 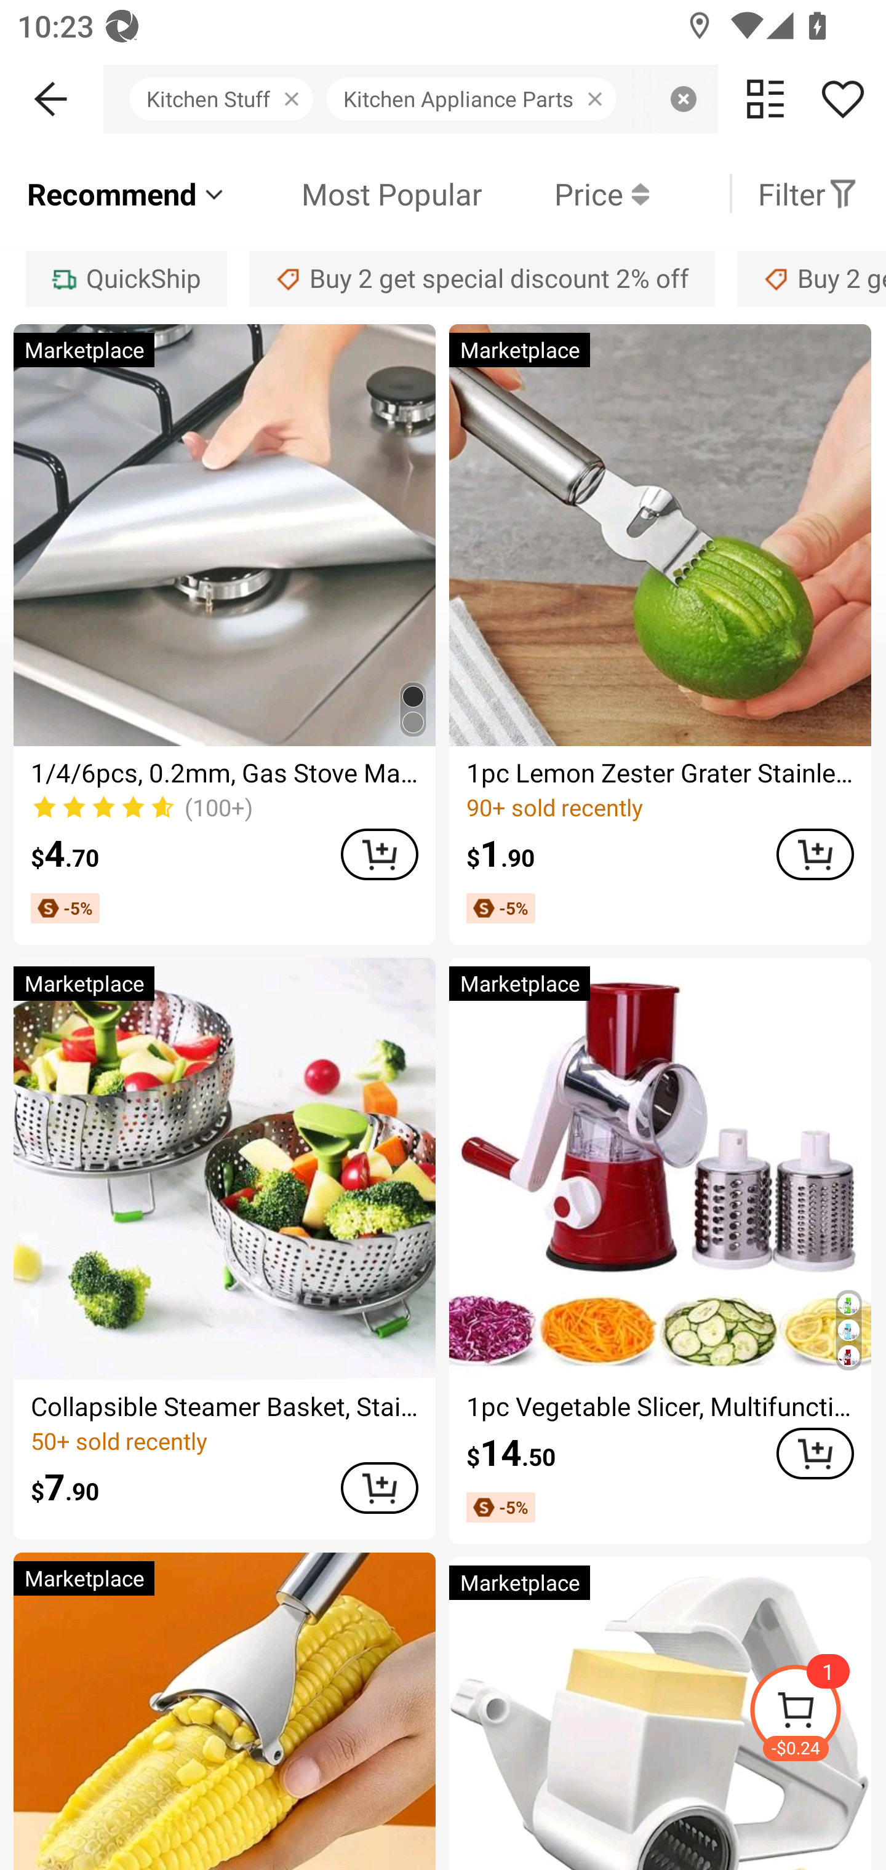 I want to click on Filter, so click(x=808, y=193).